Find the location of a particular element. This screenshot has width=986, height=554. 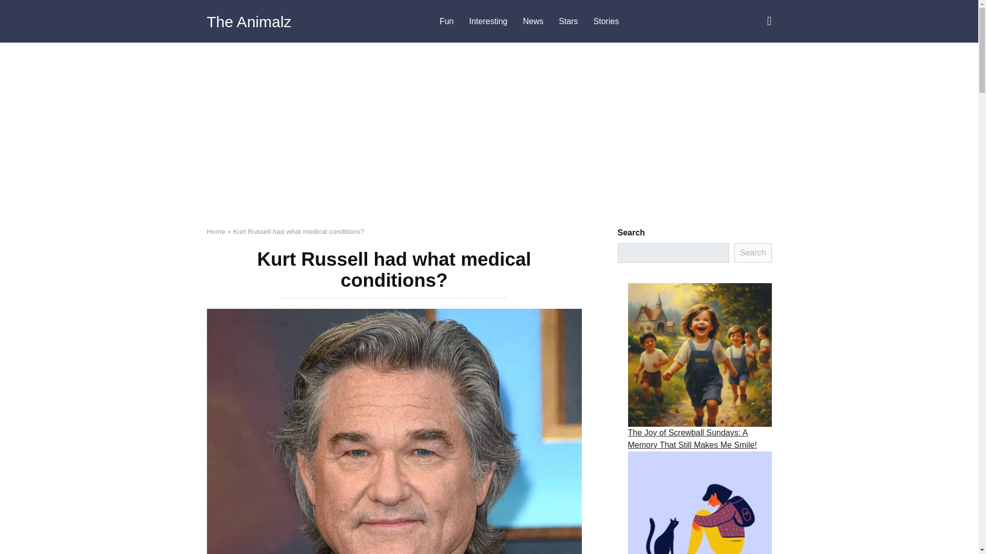

Stars is located at coordinates (568, 22).